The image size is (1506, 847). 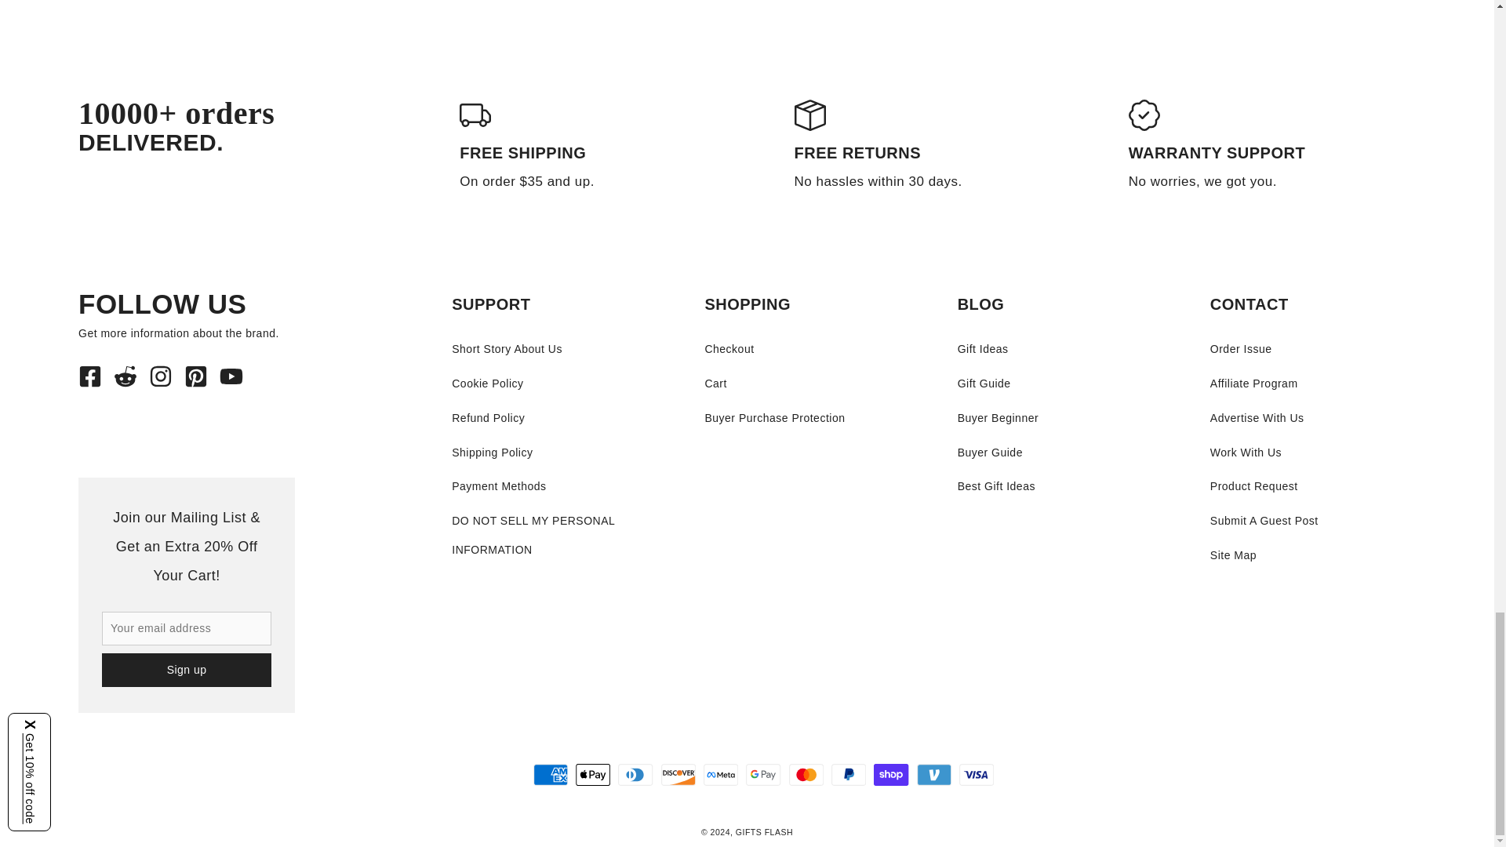 What do you see at coordinates (678, 775) in the screenshot?
I see `Discover` at bounding box center [678, 775].